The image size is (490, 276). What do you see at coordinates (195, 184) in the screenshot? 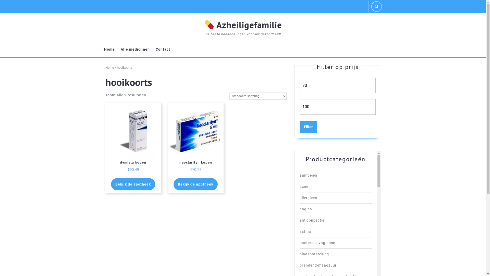
I see `Bekijk de apotheek` at bounding box center [195, 184].